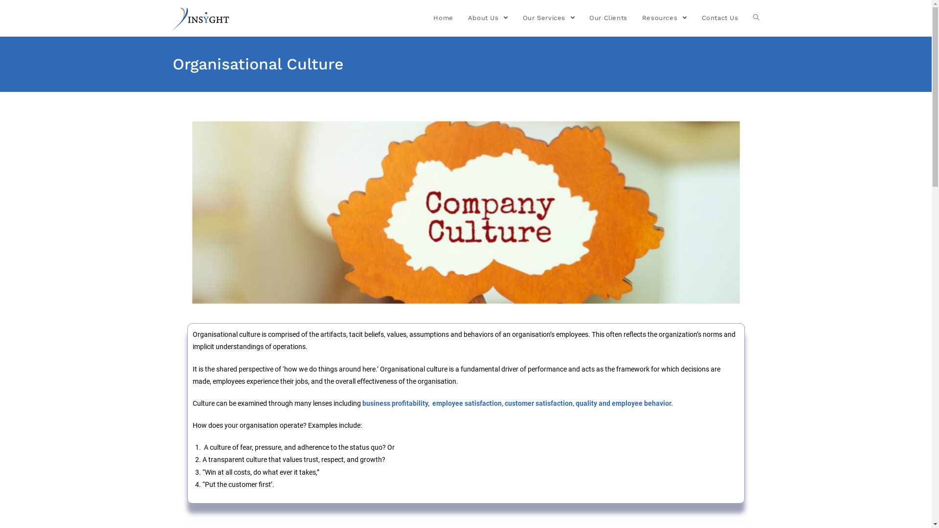 This screenshot has height=528, width=939. What do you see at coordinates (608, 18) in the screenshot?
I see `Our Clients` at bounding box center [608, 18].